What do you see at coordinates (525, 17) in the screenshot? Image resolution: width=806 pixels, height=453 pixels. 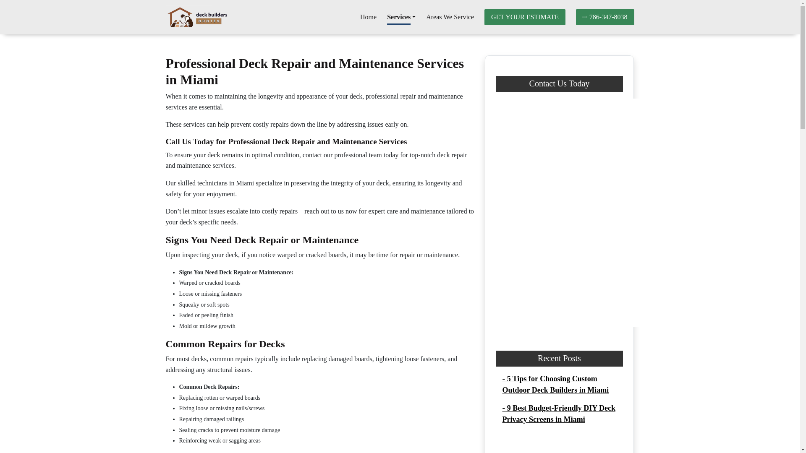 I see `GET YOUR ESTIMATE` at bounding box center [525, 17].